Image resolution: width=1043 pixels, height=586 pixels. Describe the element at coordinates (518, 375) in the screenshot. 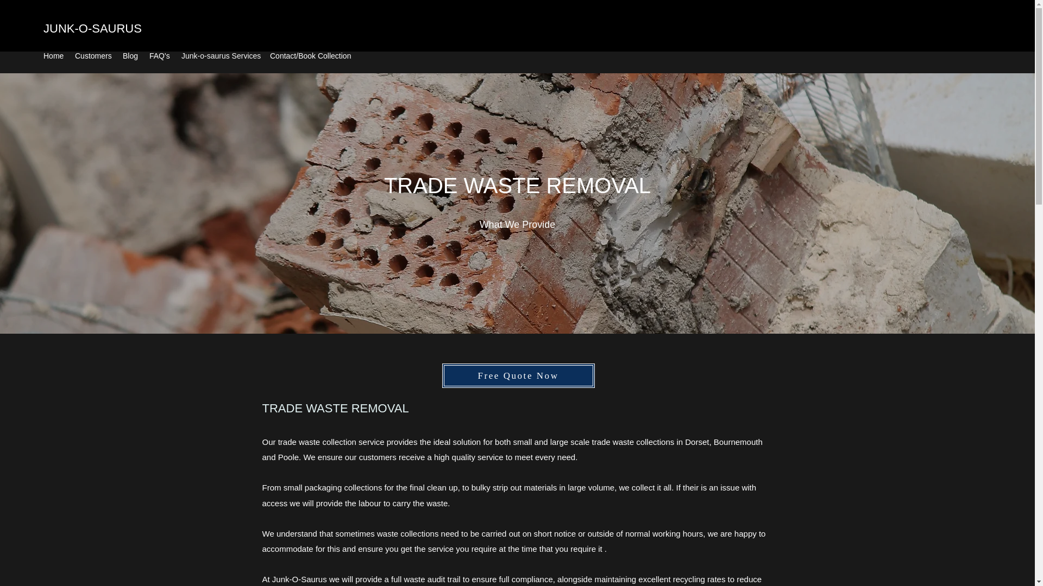

I see `Free Quote Now` at that location.